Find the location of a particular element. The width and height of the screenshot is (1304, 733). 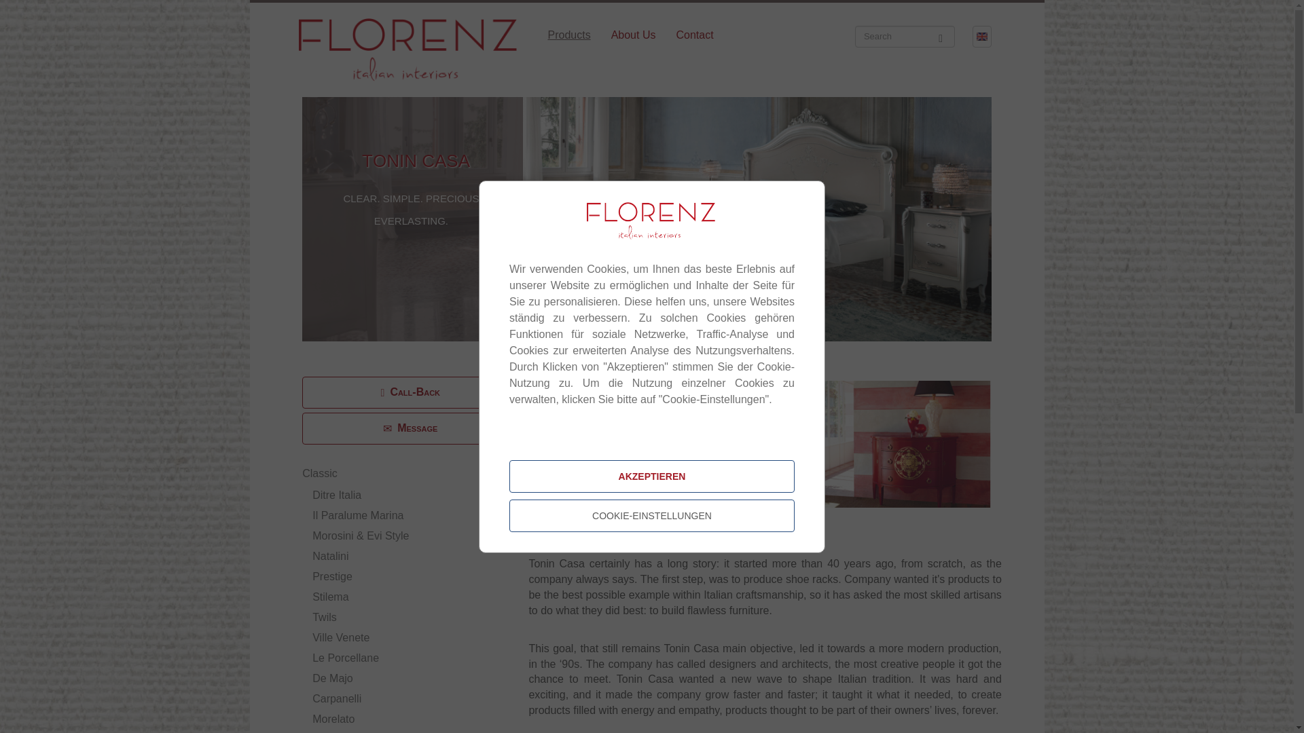

Il Paralume Marina is located at coordinates (357, 514).